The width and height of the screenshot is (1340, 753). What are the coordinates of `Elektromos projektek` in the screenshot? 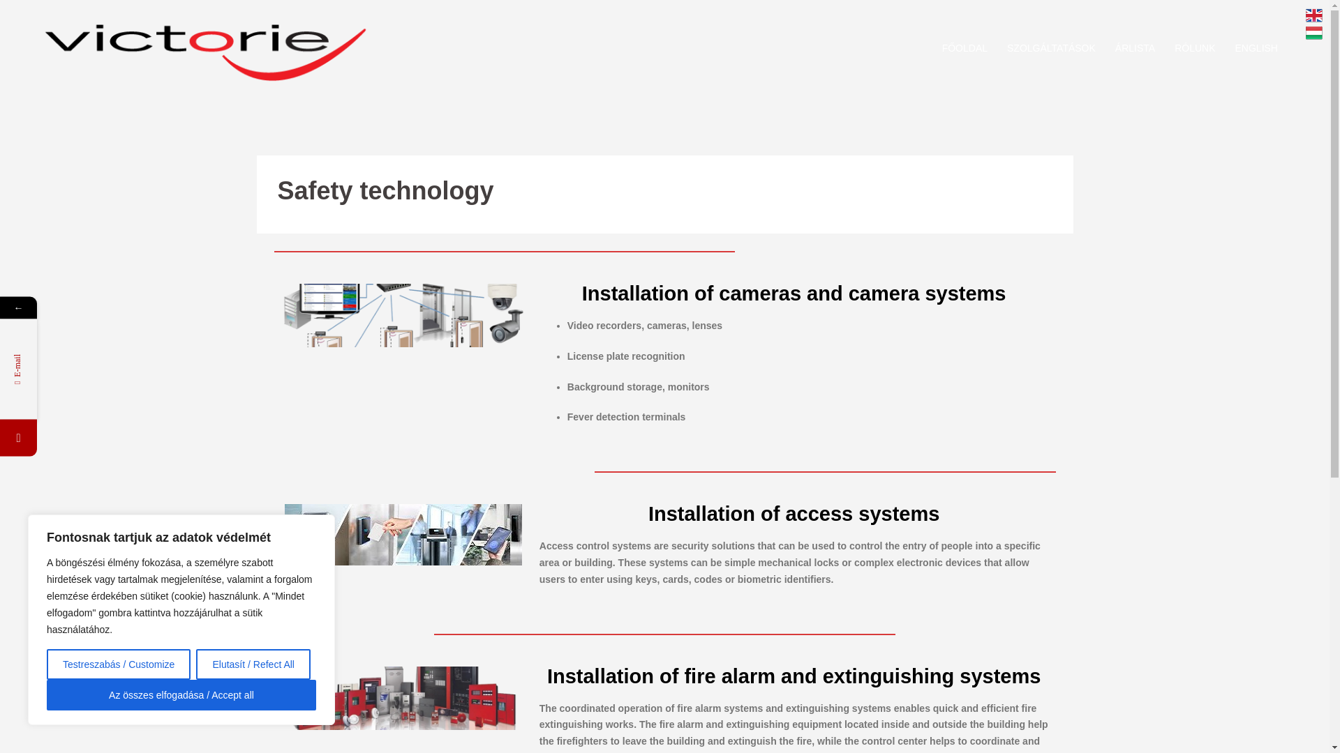 It's located at (205, 47).